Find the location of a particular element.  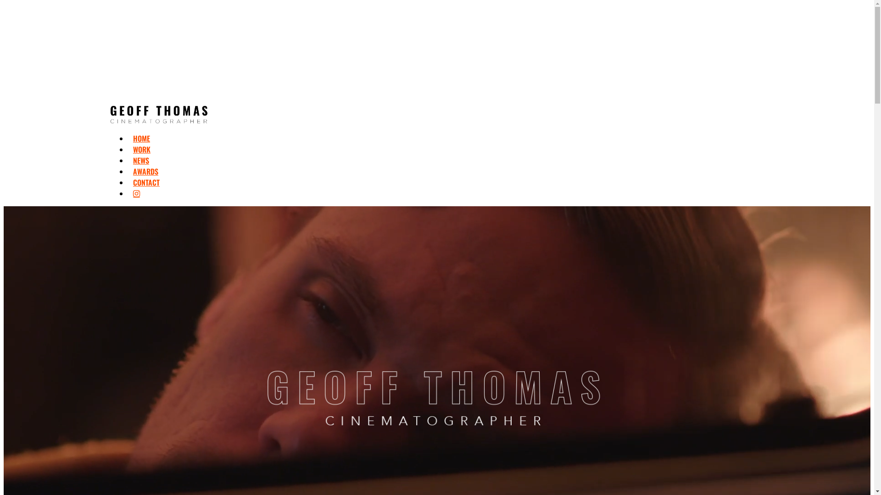

HOME is located at coordinates (141, 138).